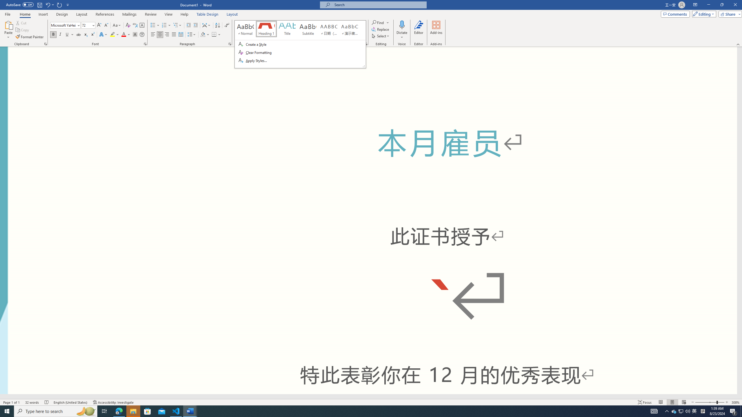  I want to click on Change Case, so click(117, 25).